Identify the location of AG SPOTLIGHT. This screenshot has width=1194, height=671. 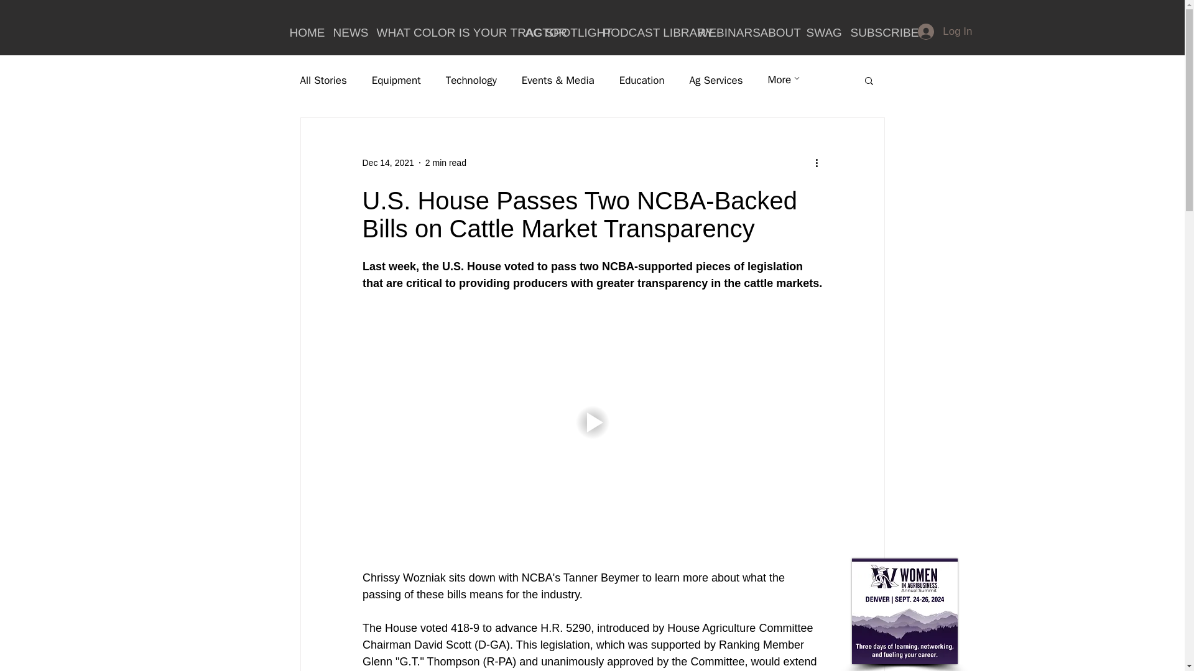
(555, 31).